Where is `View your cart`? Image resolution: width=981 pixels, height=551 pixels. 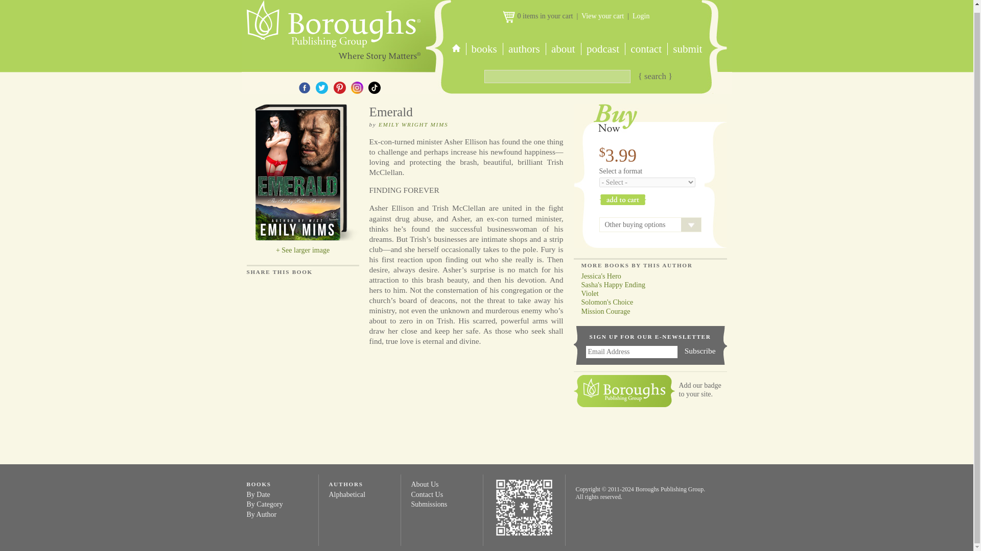 View your cart is located at coordinates (603, 15).